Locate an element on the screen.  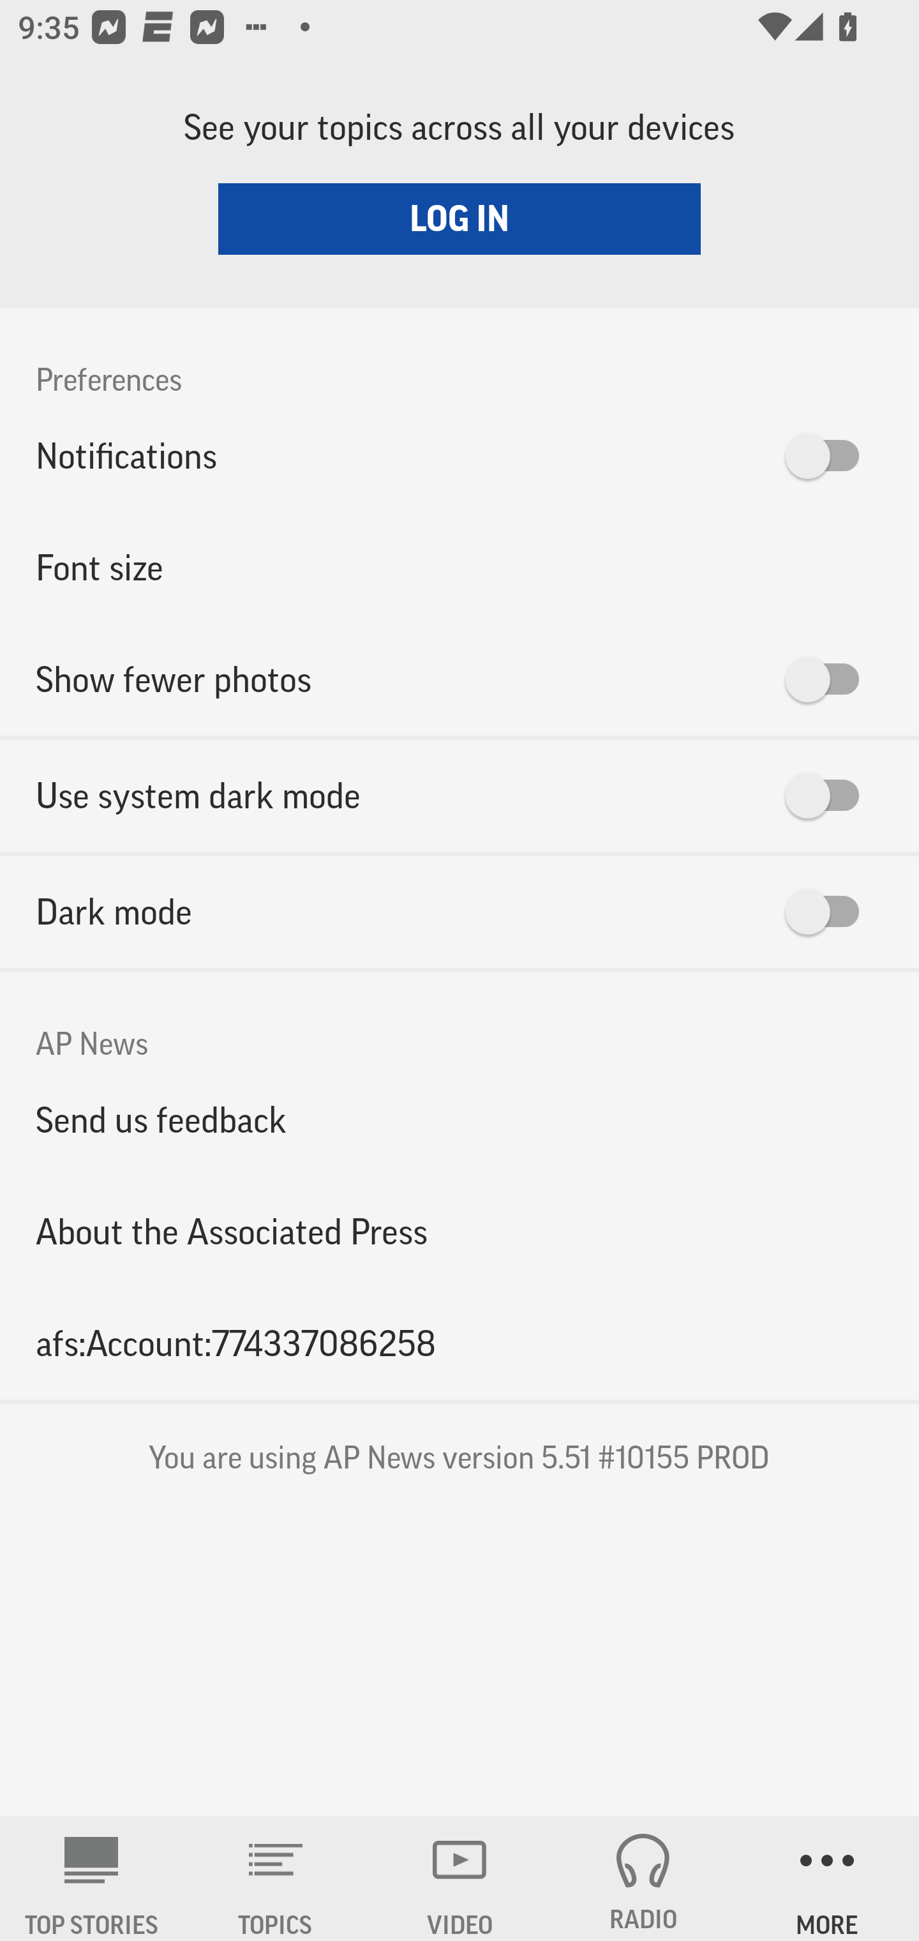
RADIO is located at coordinates (643, 1878).